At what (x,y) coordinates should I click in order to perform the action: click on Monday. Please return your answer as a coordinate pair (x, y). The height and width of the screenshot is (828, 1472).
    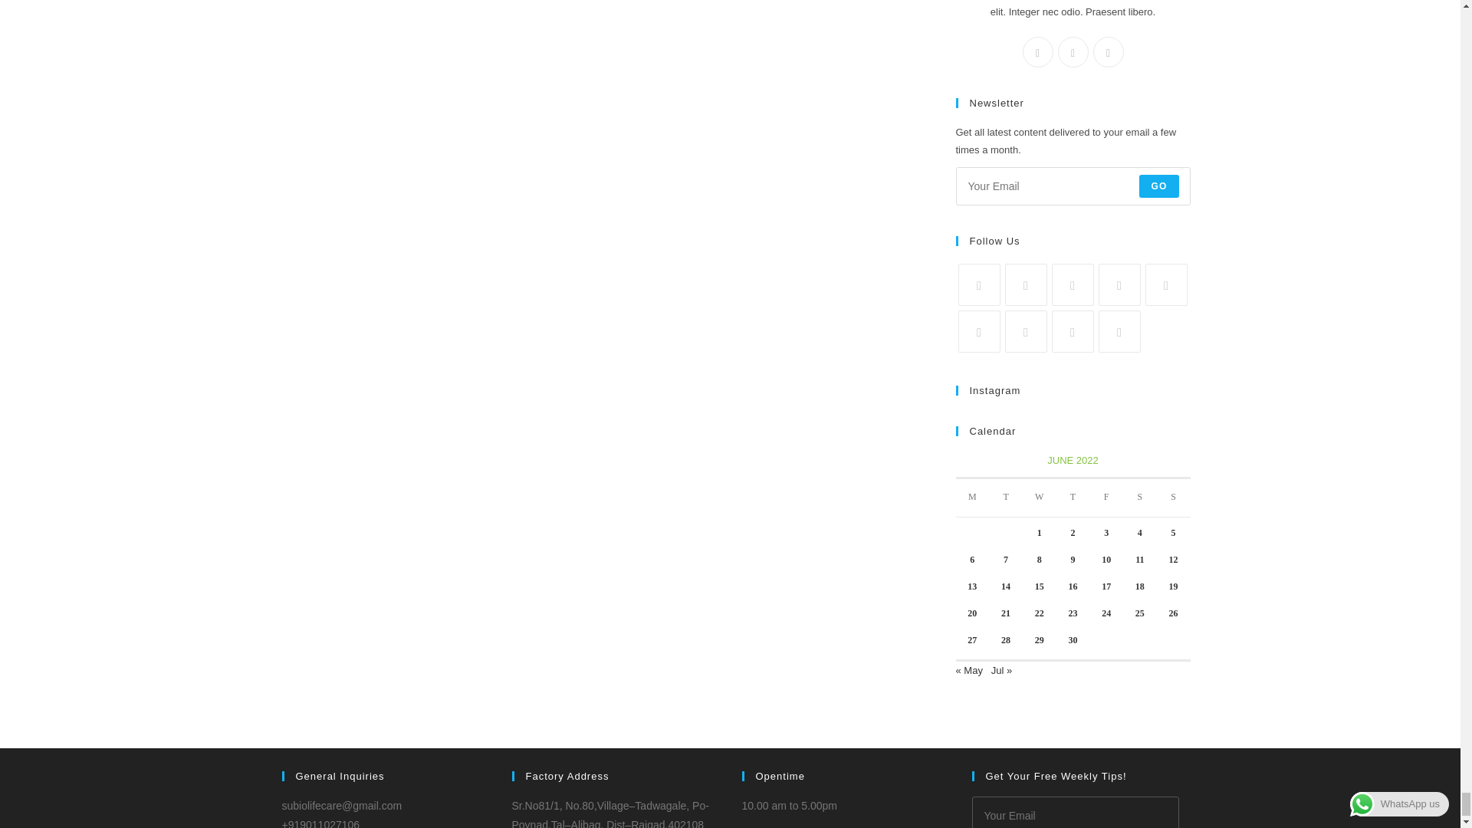
    Looking at the image, I should click on (972, 498).